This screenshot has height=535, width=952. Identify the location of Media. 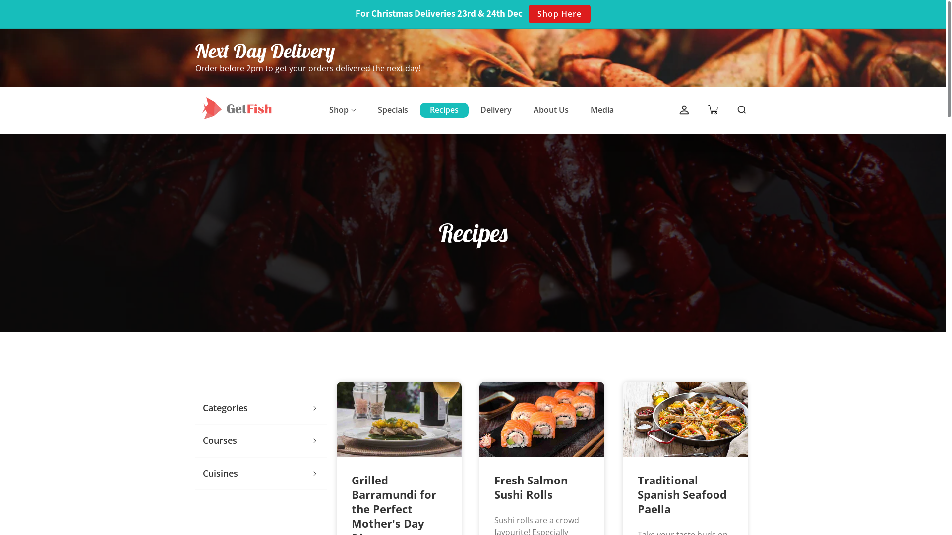
(602, 110).